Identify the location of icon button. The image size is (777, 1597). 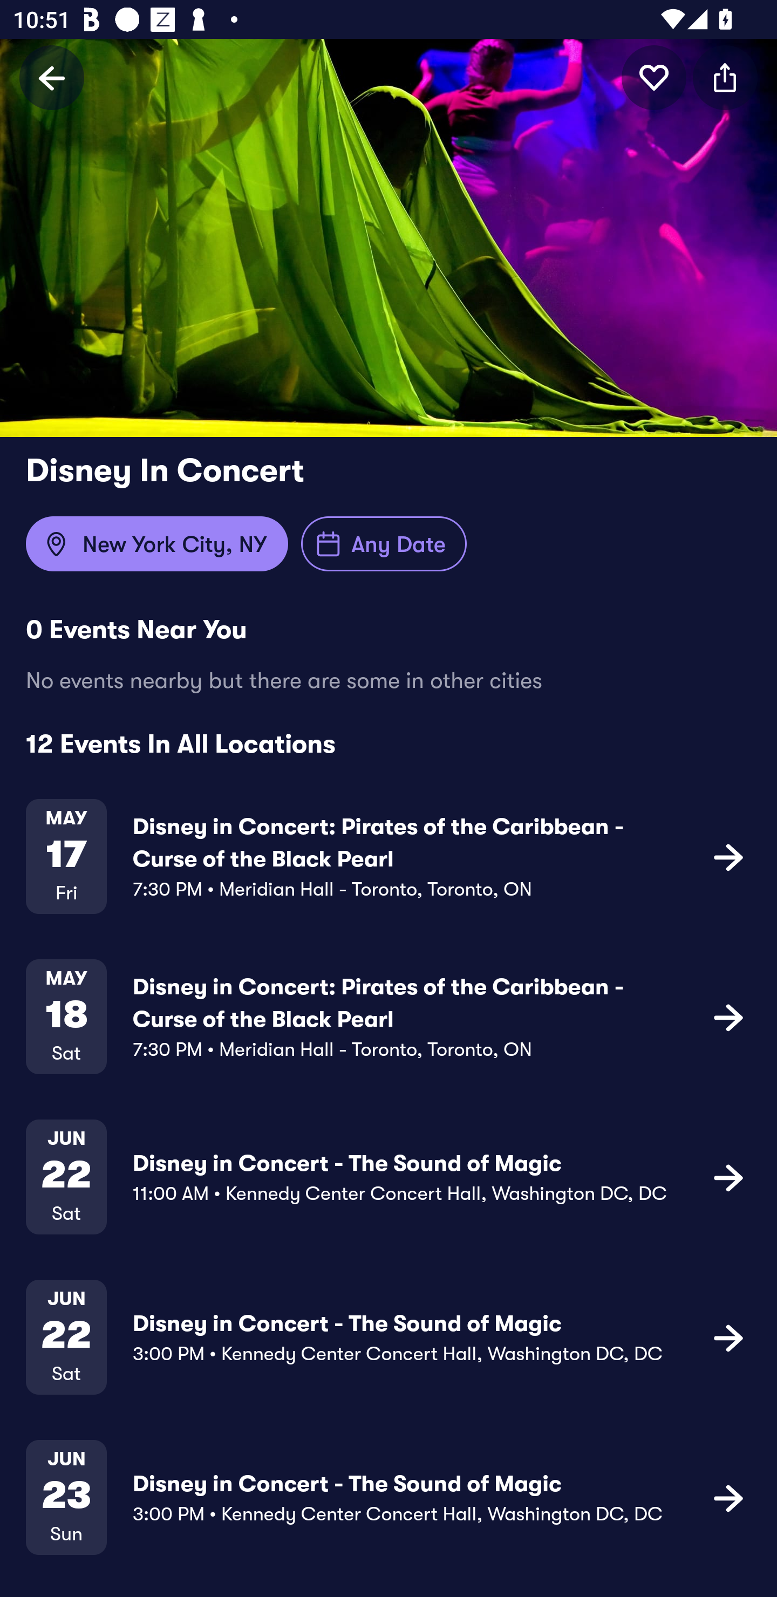
(728, 857).